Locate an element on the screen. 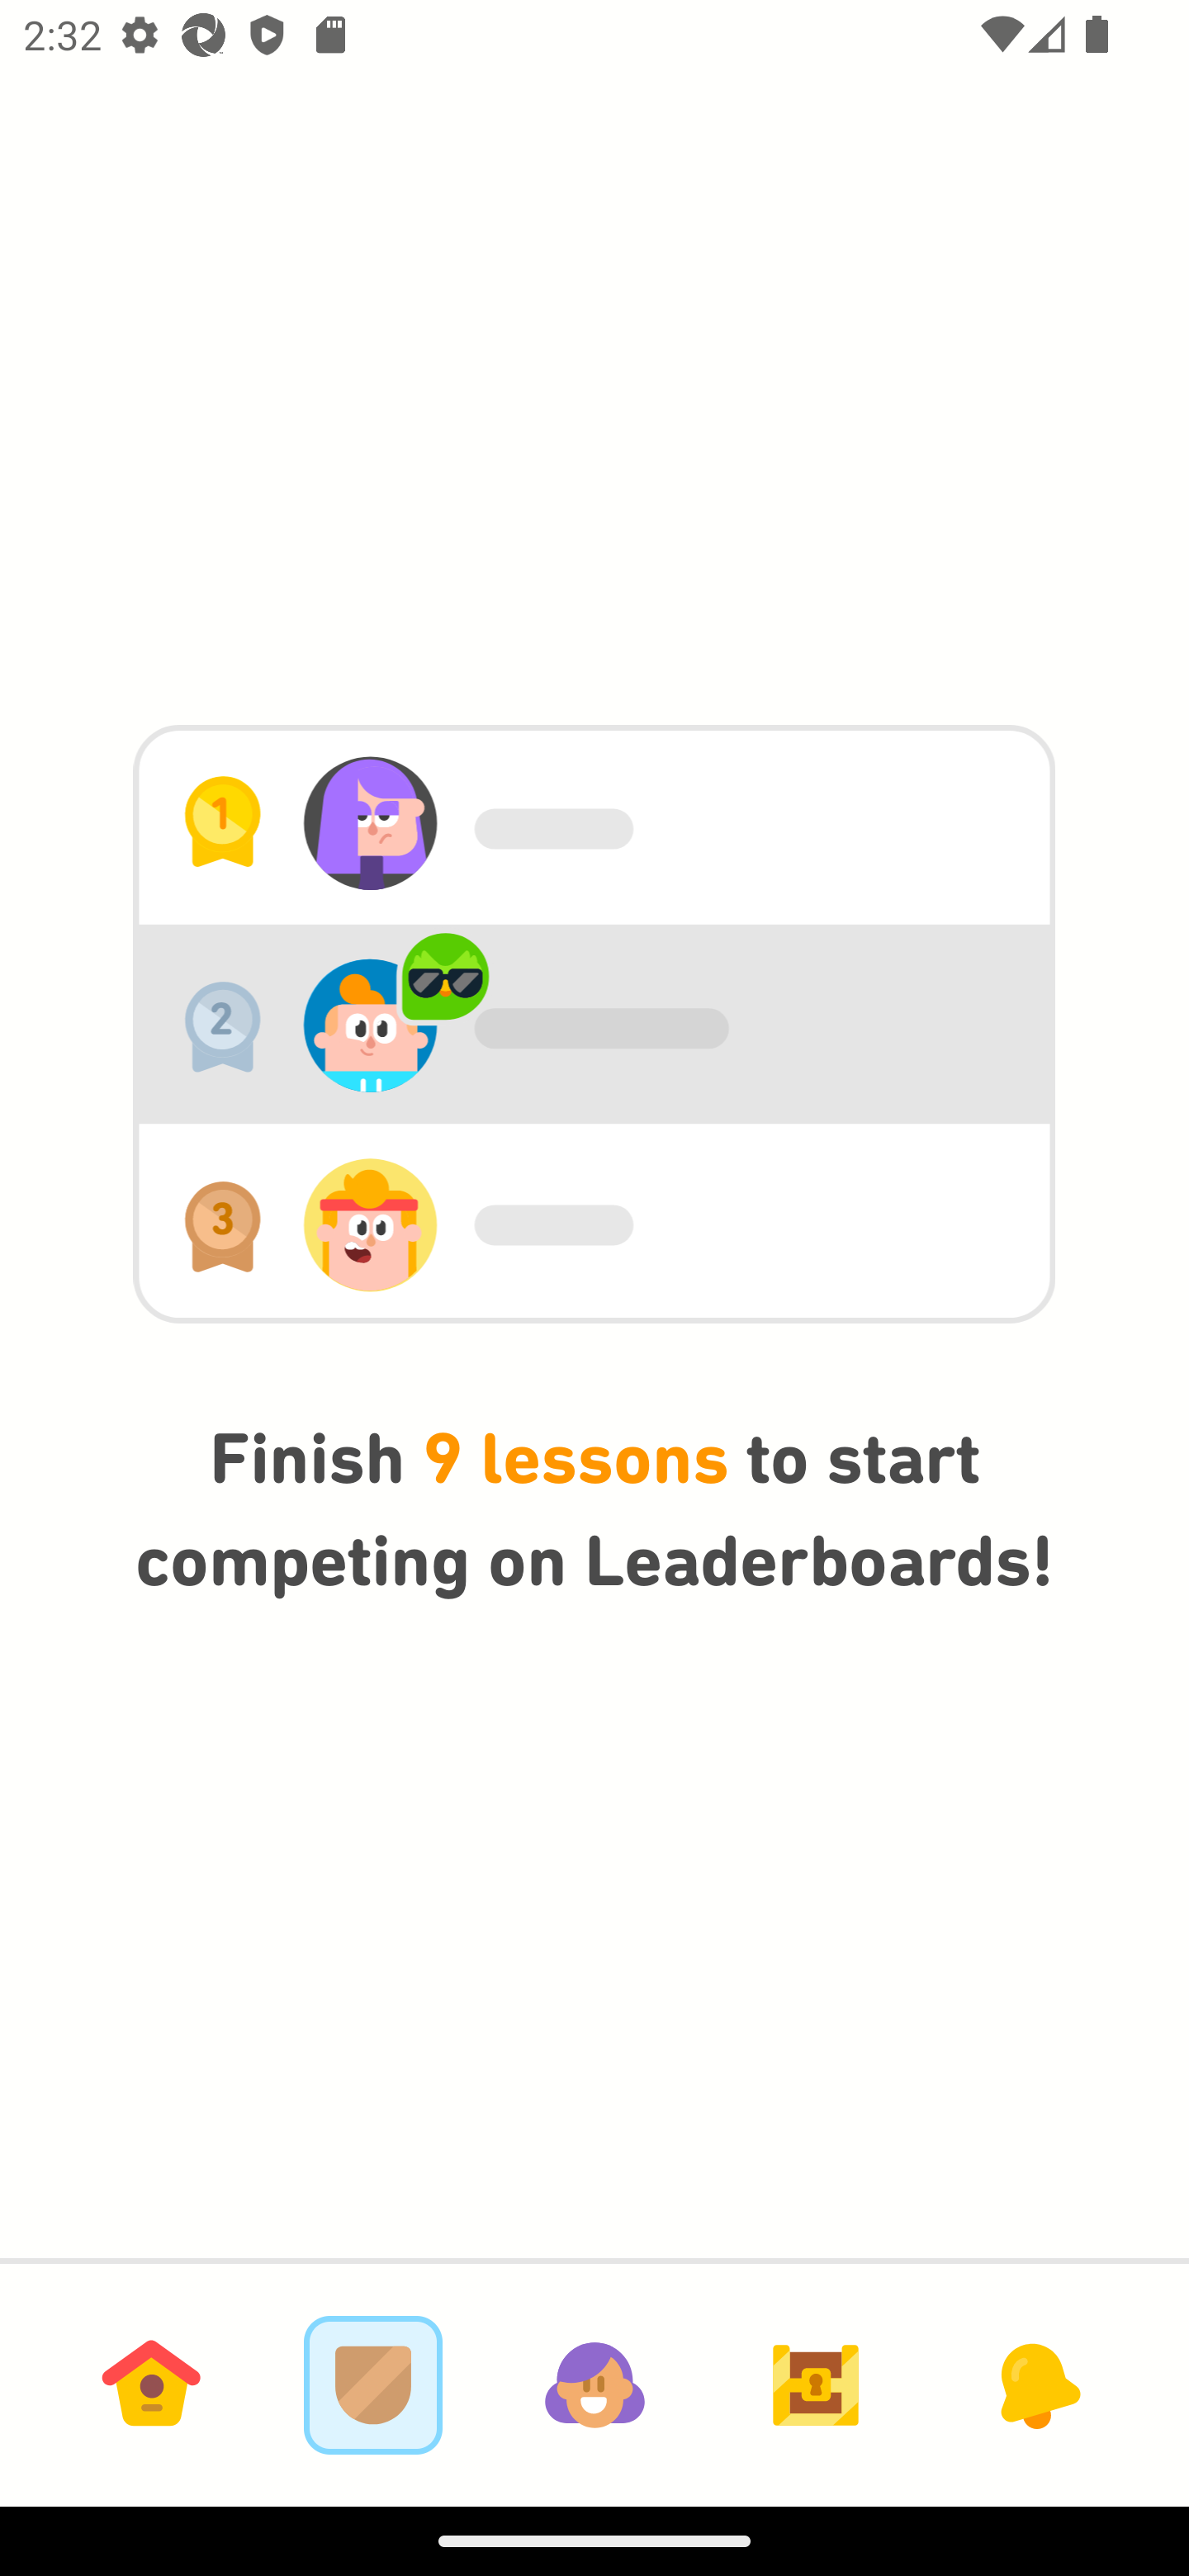 The width and height of the screenshot is (1189, 2576). Learn Tab is located at coordinates (151, 2384).